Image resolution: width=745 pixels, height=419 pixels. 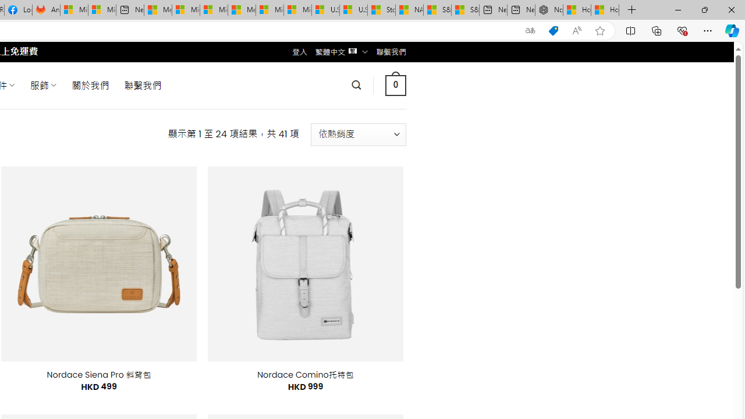 I want to click on S&P 500, Nasdaq end lower, weighed by Nvidia dip | Watch, so click(x=465, y=10).